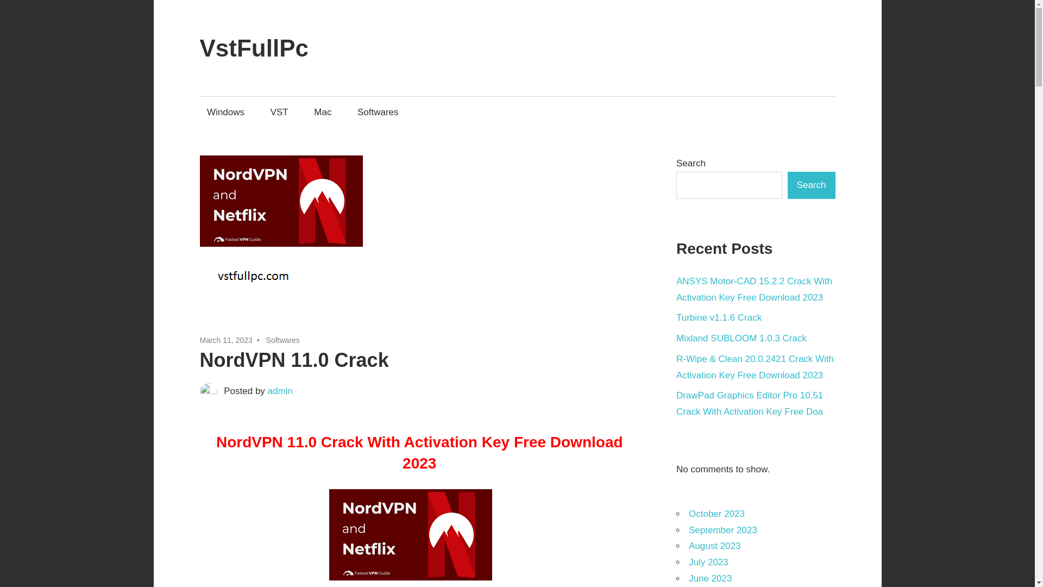 Image resolution: width=1043 pixels, height=587 pixels. I want to click on View all posts by admin, so click(280, 391).